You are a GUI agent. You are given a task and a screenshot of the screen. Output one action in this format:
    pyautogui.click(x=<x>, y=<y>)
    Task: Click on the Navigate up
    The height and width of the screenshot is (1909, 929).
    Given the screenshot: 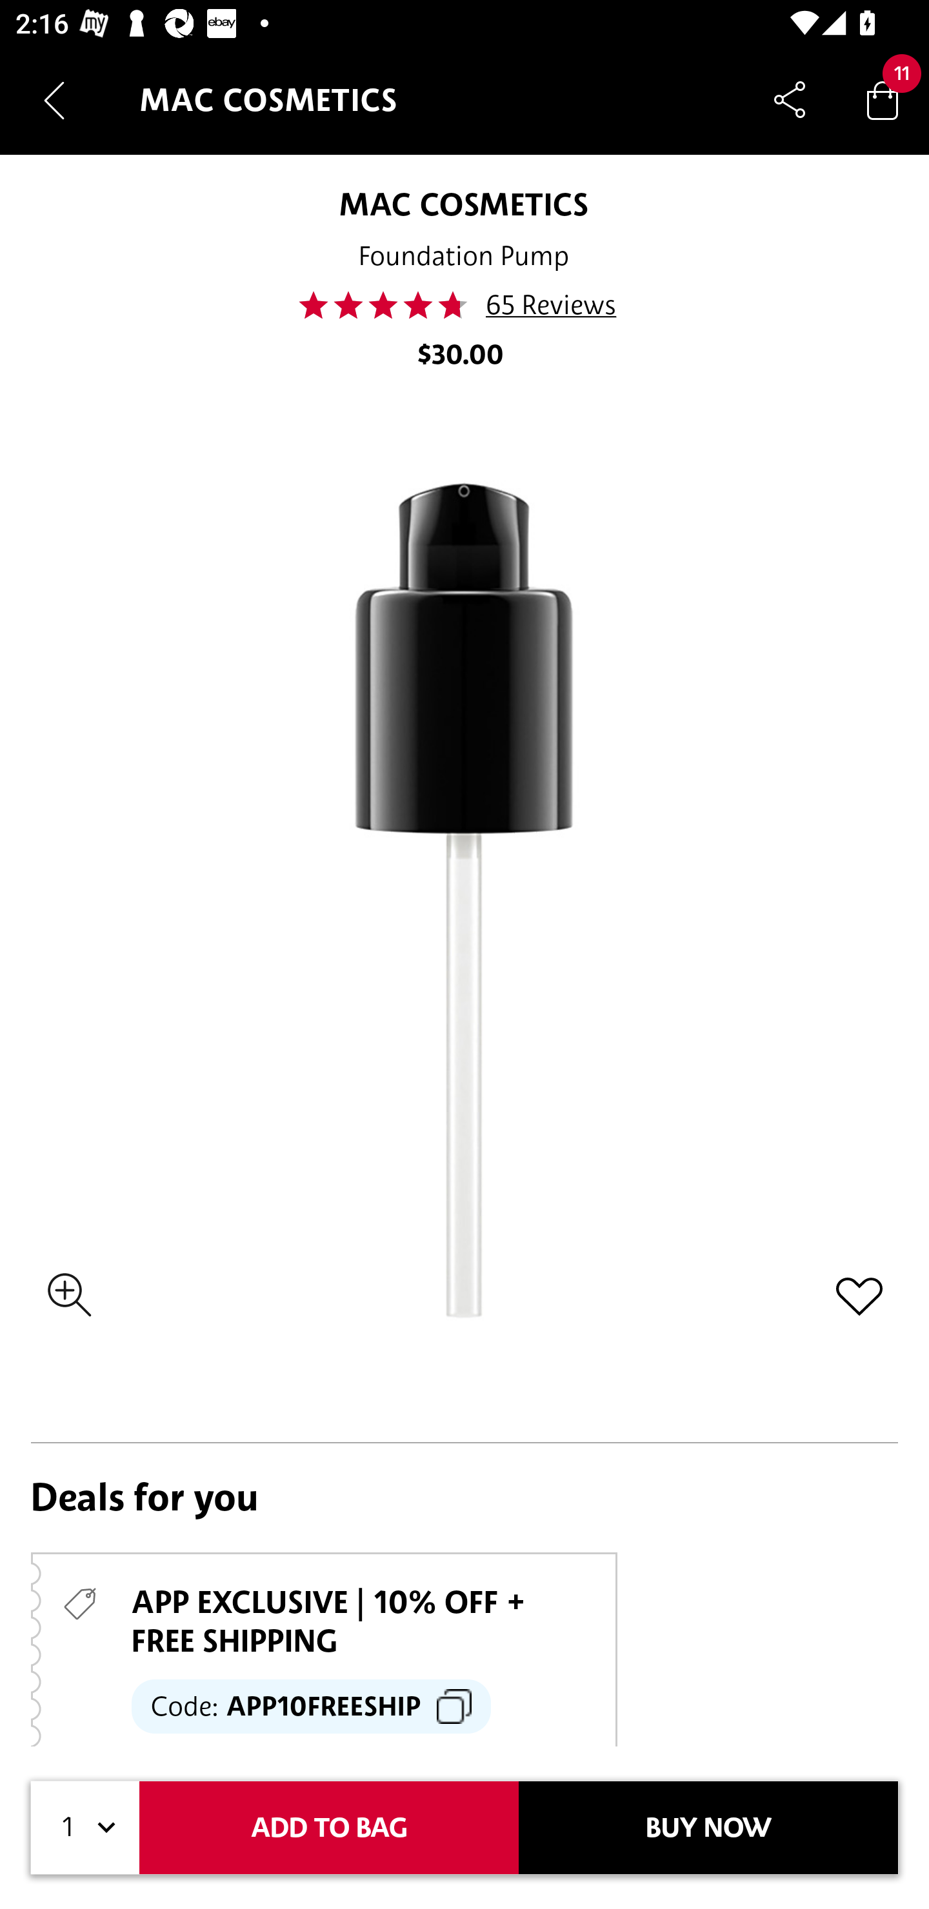 What is the action you would take?
    pyautogui.click(x=54, y=100)
    